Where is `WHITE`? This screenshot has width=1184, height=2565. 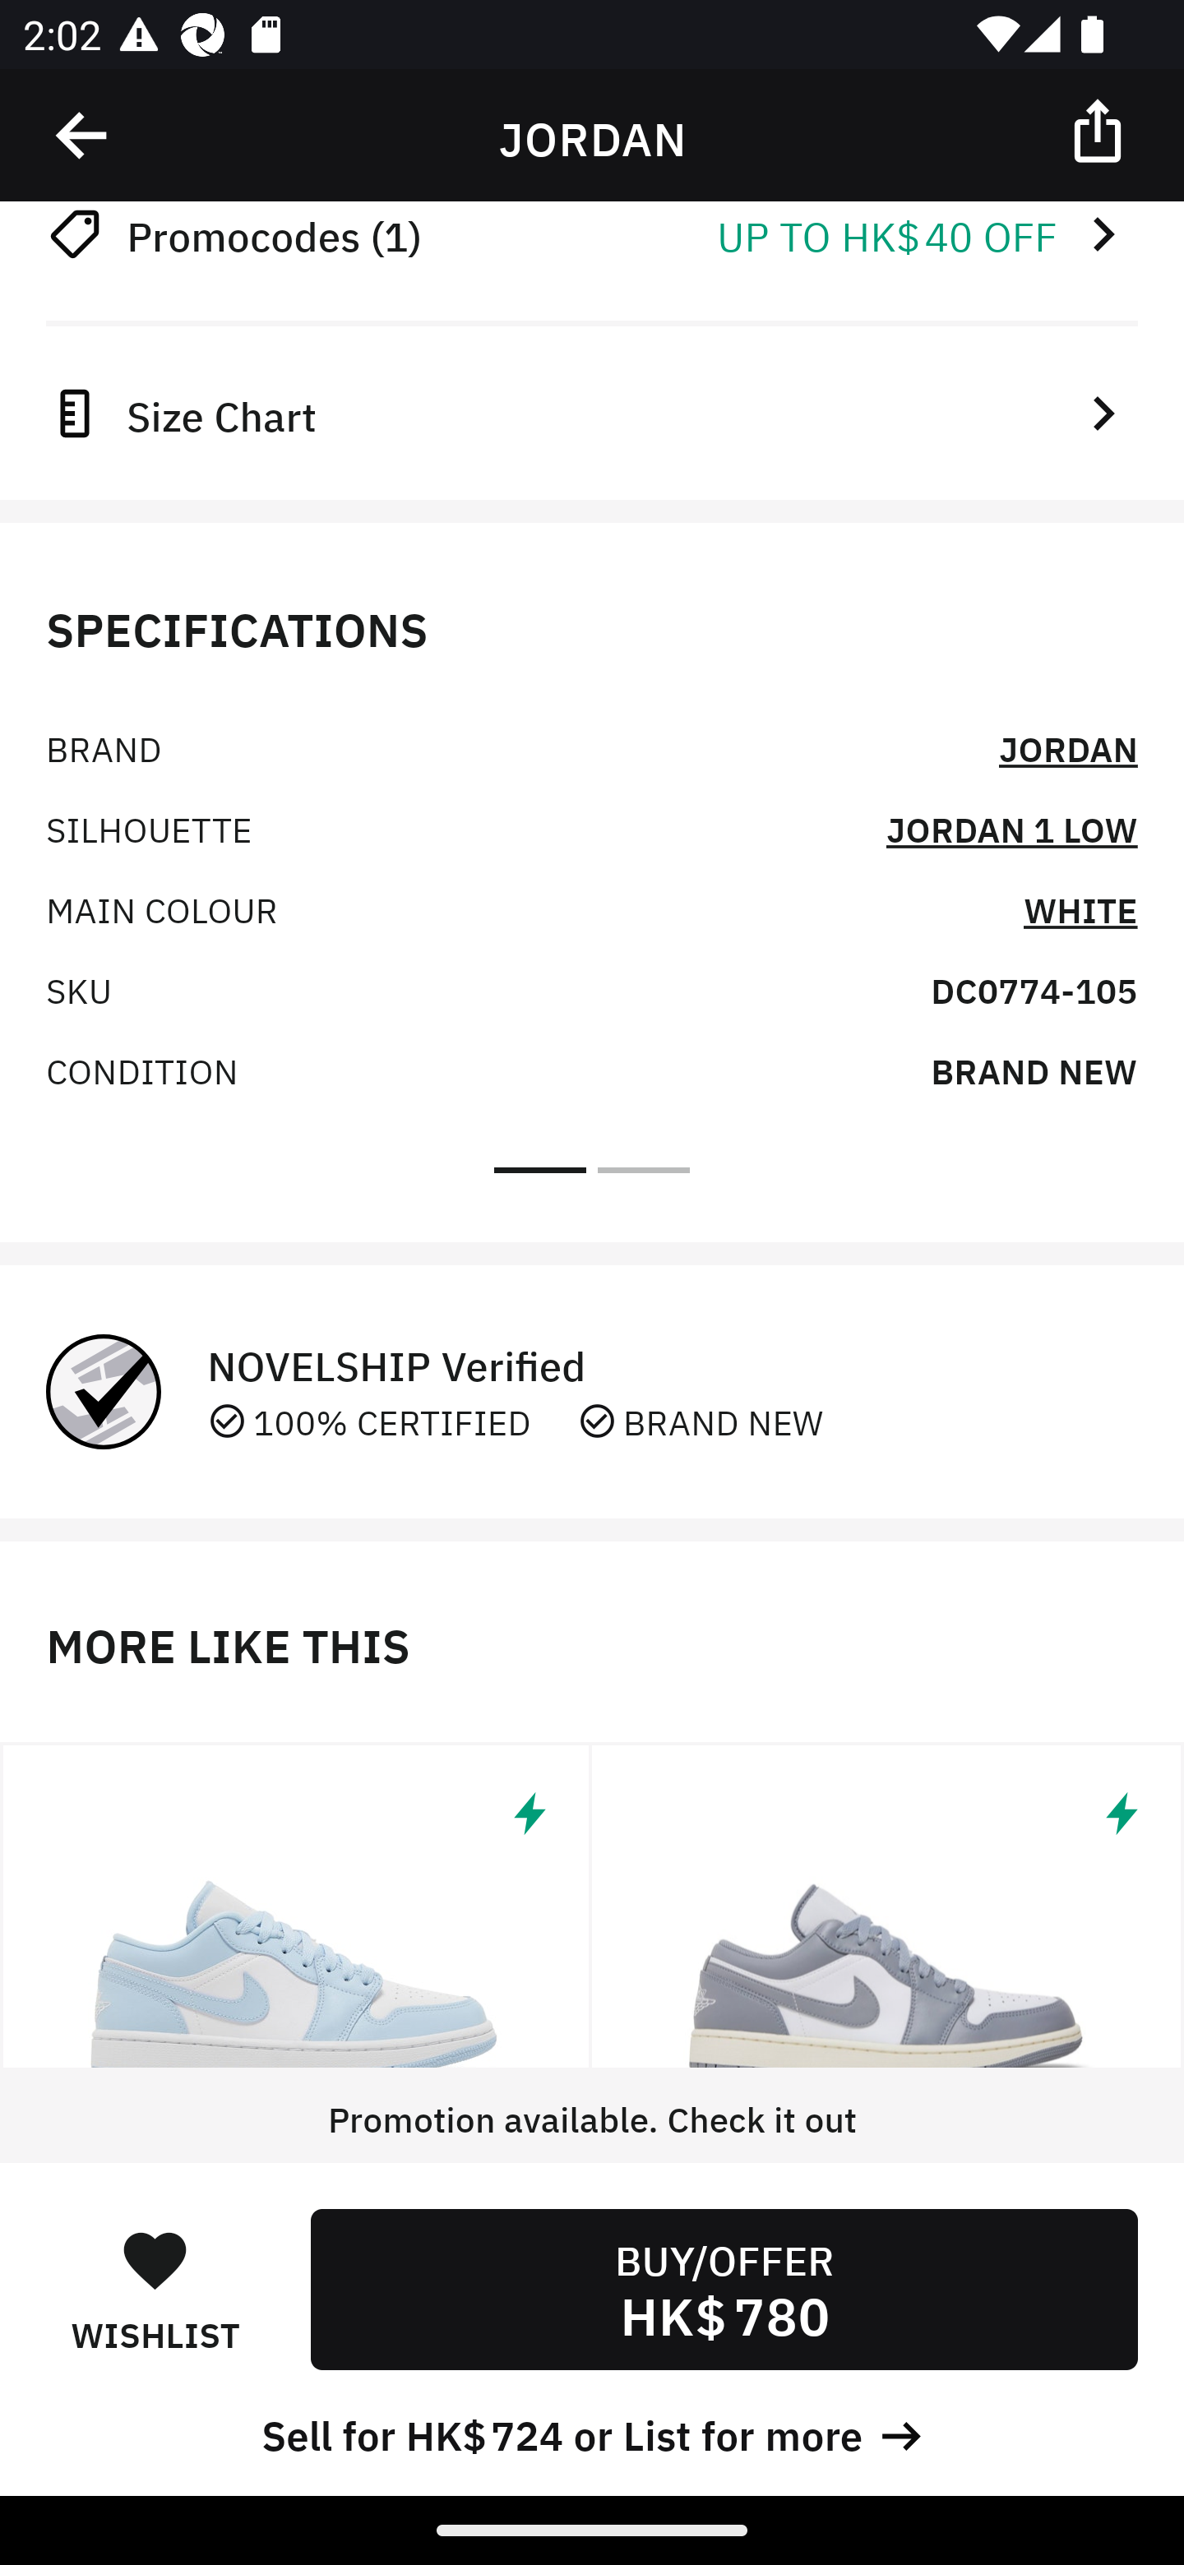 WHITE is located at coordinates (1080, 908).